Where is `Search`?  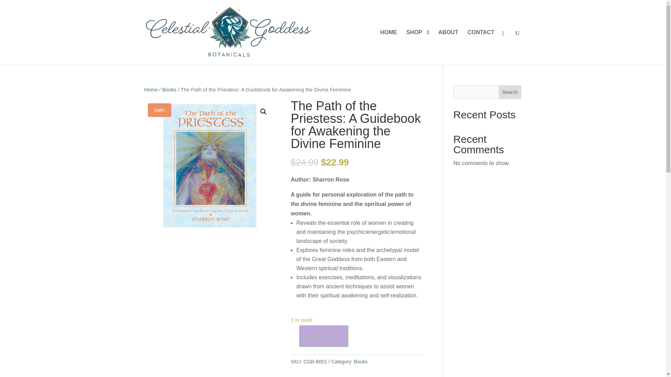
Search is located at coordinates (510, 92).